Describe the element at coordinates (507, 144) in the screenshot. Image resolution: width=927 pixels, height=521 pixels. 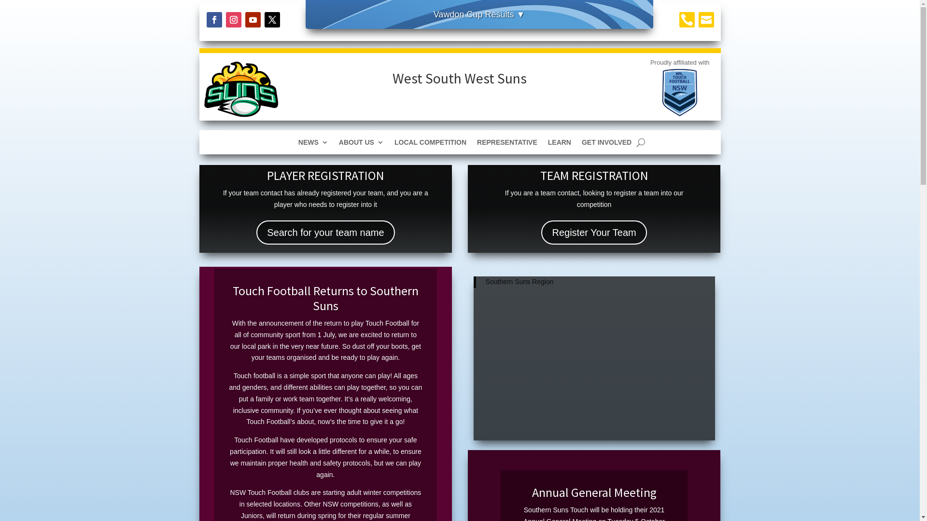
I see `REPRESENTATIVE` at that location.